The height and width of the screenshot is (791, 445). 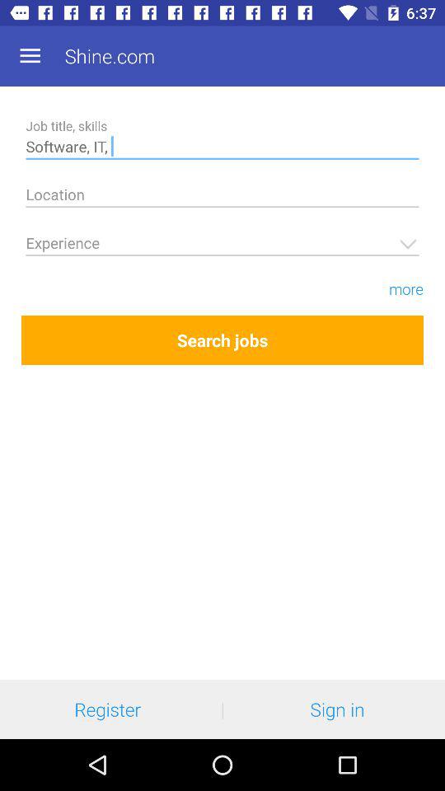 I want to click on enter the working year, so click(x=222, y=246).